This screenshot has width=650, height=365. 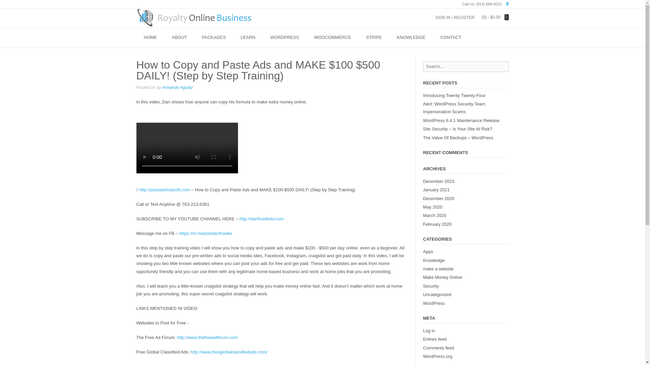 I want to click on LEARN, so click(x=248, y=38).